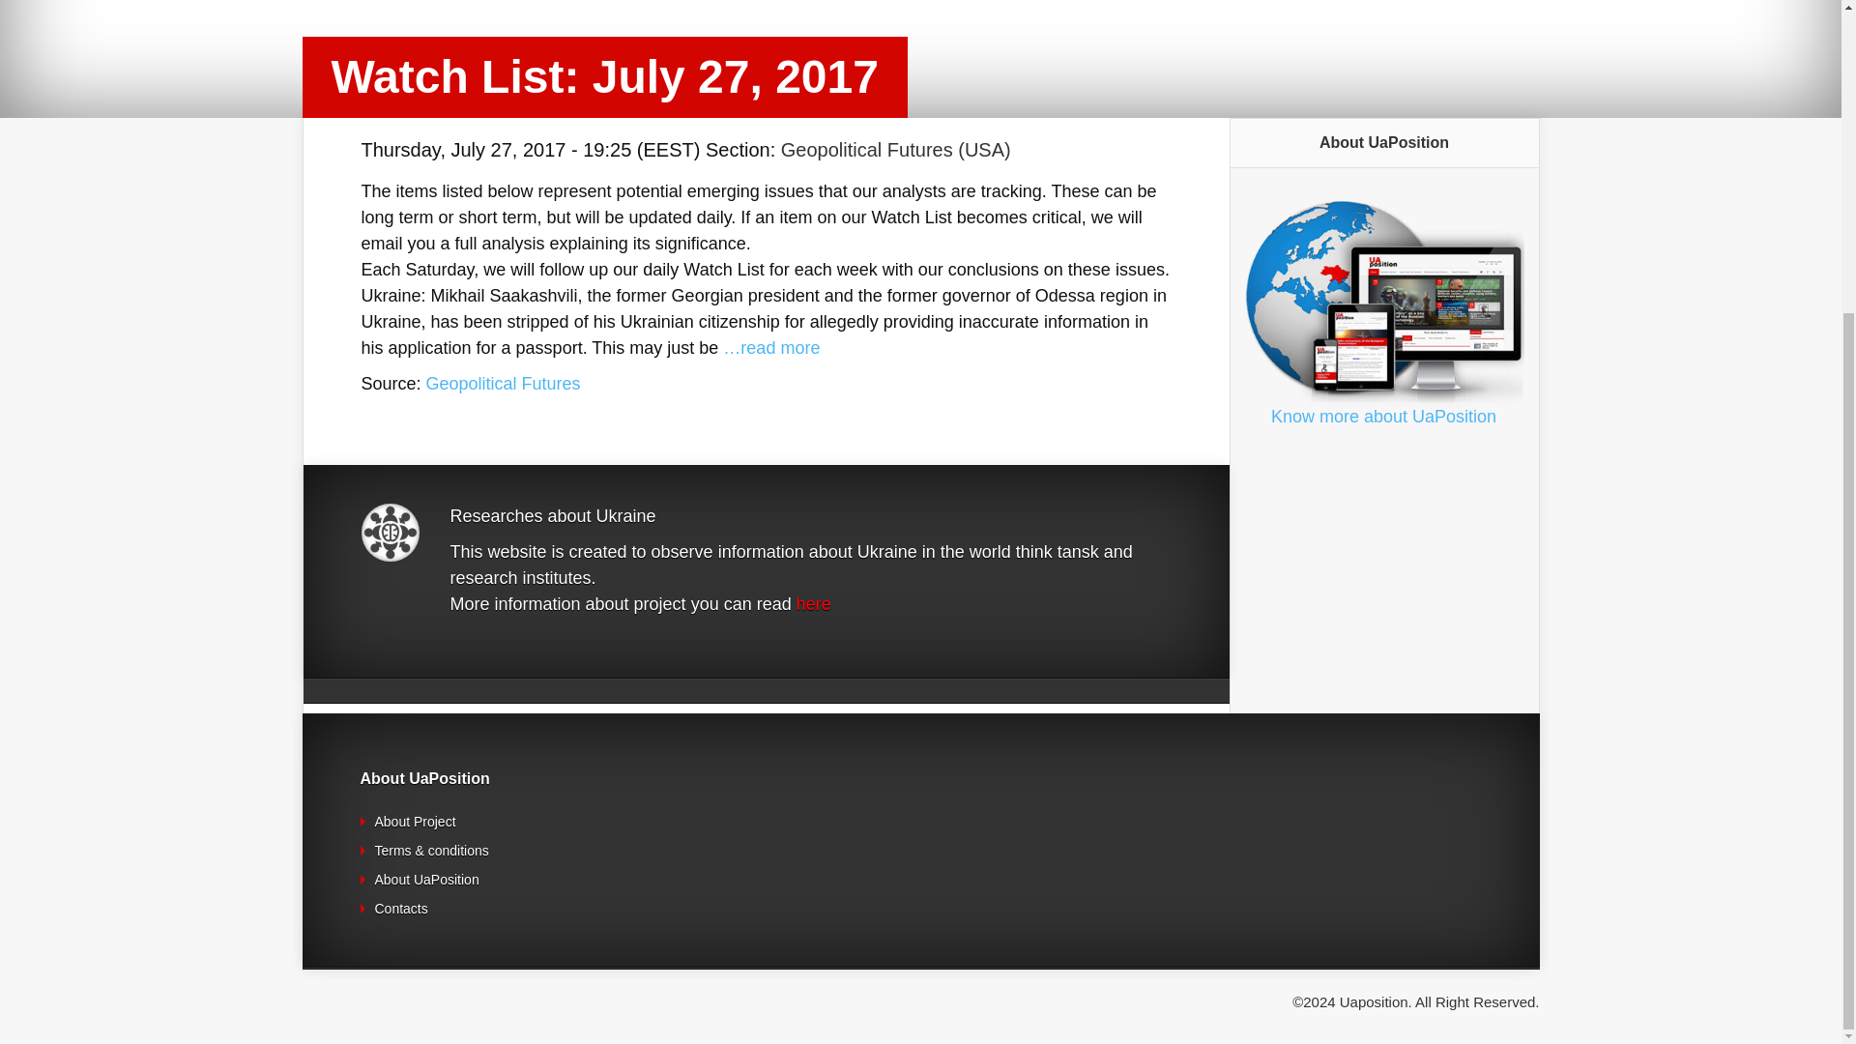 This screenshot has width=1856, height=1044. I want to click on Contacts, so click(401, 909).